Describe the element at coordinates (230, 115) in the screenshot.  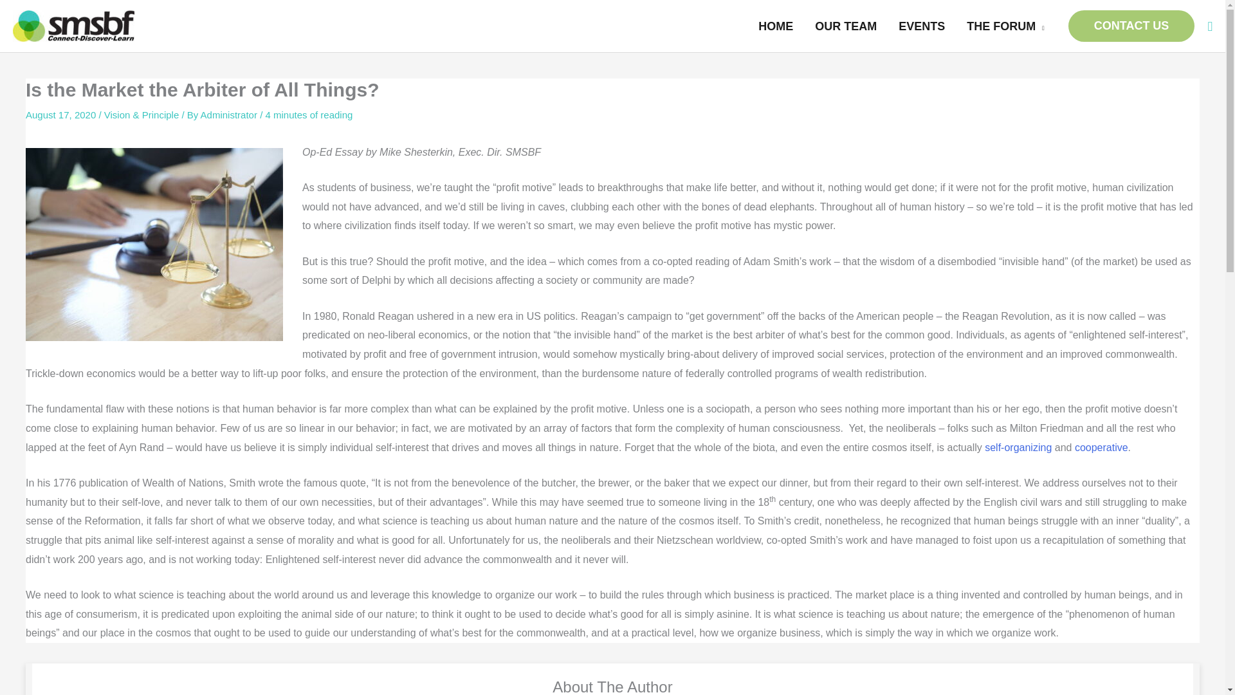
I see `View all posts by Administrator` at that location.